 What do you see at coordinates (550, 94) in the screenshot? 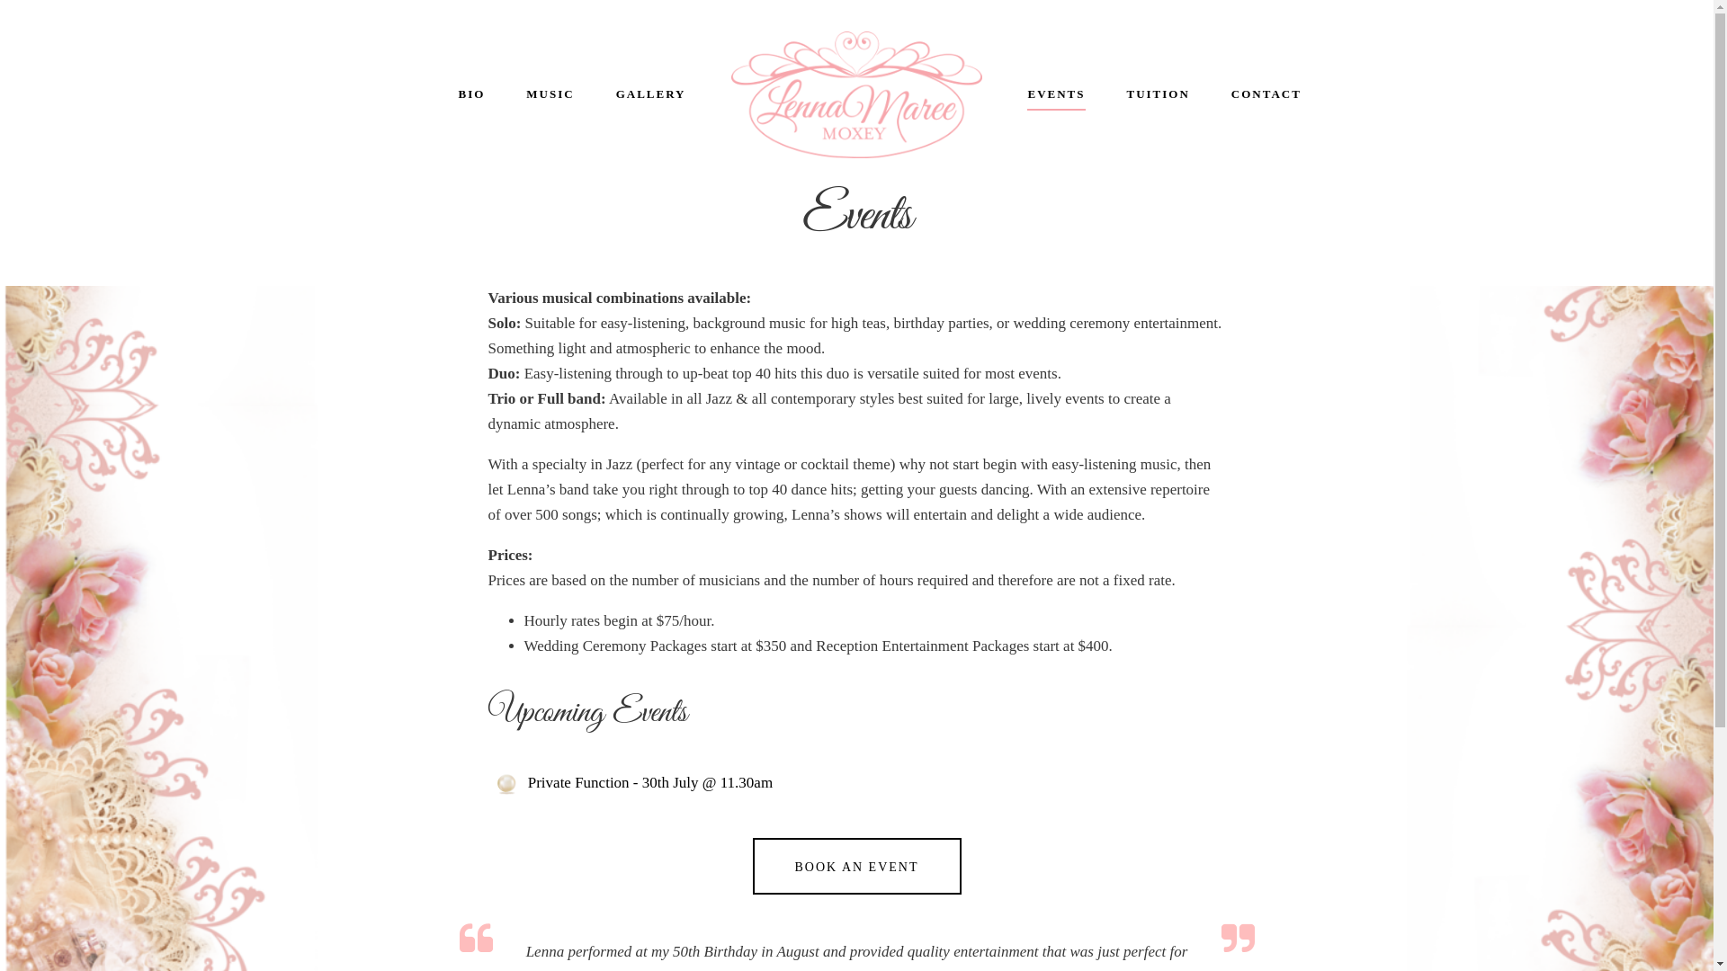
I see `MUSIC` at bounding box center [550, 94].